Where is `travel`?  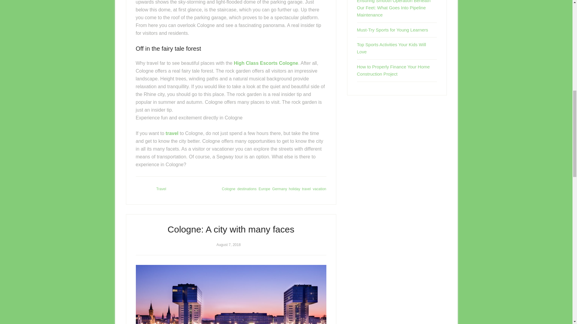 travel is located at coordinates (306, 189).